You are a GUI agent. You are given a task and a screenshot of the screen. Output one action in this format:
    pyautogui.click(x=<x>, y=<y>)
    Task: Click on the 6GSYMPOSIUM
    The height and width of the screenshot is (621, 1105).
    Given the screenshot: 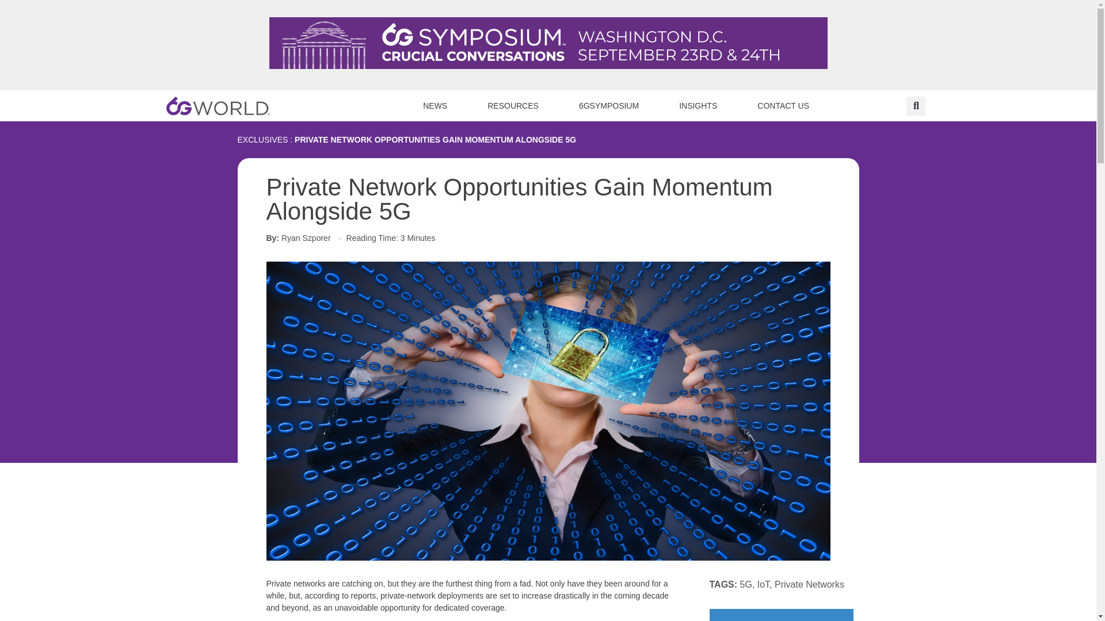 What is the action you would take?
    pyautogui.click(x=609, y=105)
    